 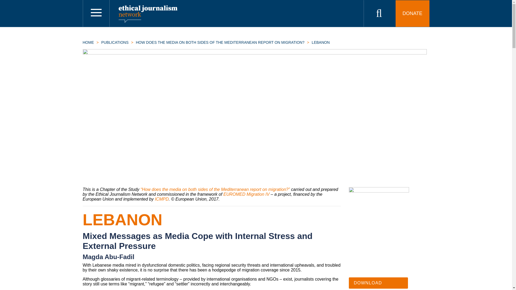 I want to click on PUBLICATIONS, so click(x=115, y=42).